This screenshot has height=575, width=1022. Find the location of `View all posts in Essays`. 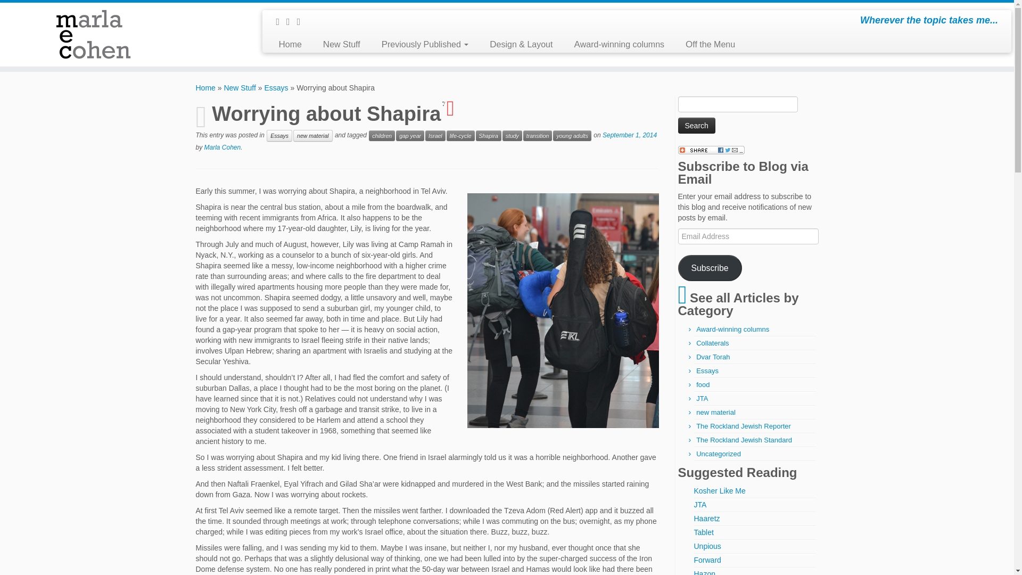

View all posts in Essays is located at coordinates (279, 135).